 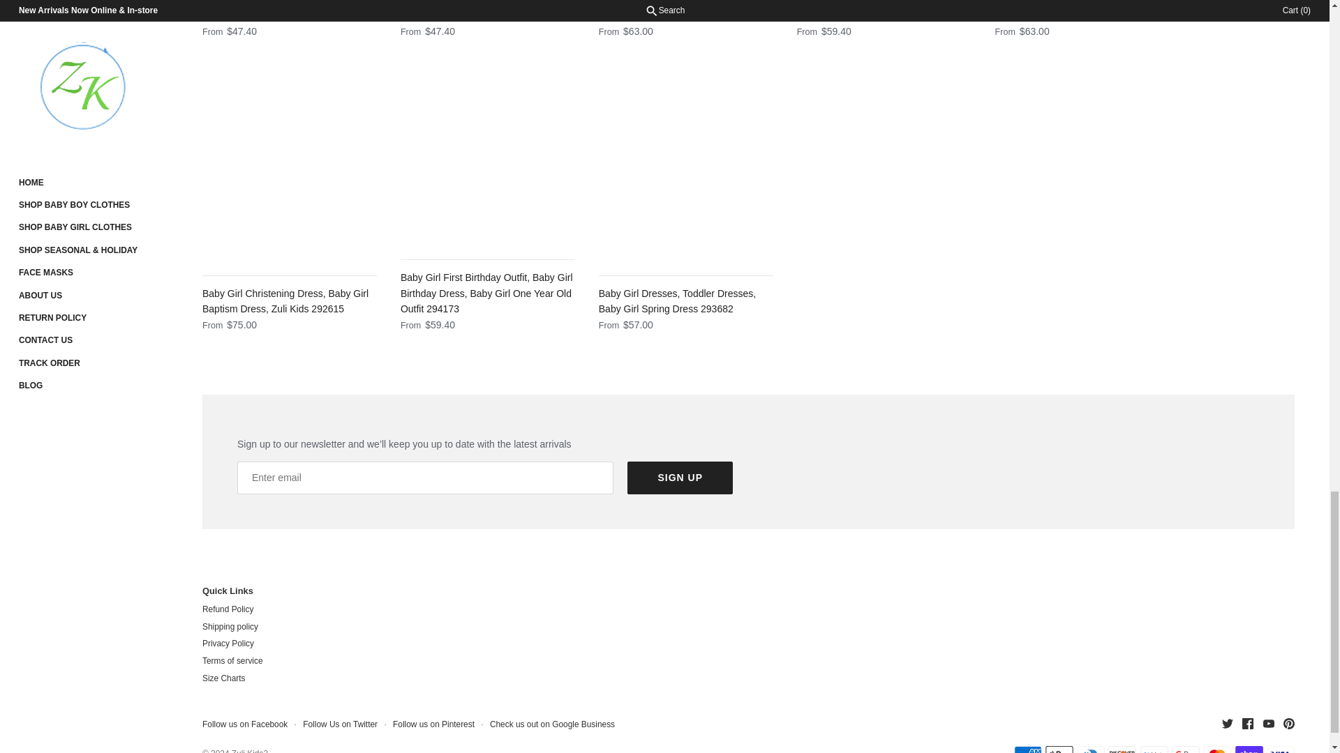 What do you see at coordinates (1154, 750) in the screenshot?
I see `Meta Pay` at bounding box center [1154, 750].